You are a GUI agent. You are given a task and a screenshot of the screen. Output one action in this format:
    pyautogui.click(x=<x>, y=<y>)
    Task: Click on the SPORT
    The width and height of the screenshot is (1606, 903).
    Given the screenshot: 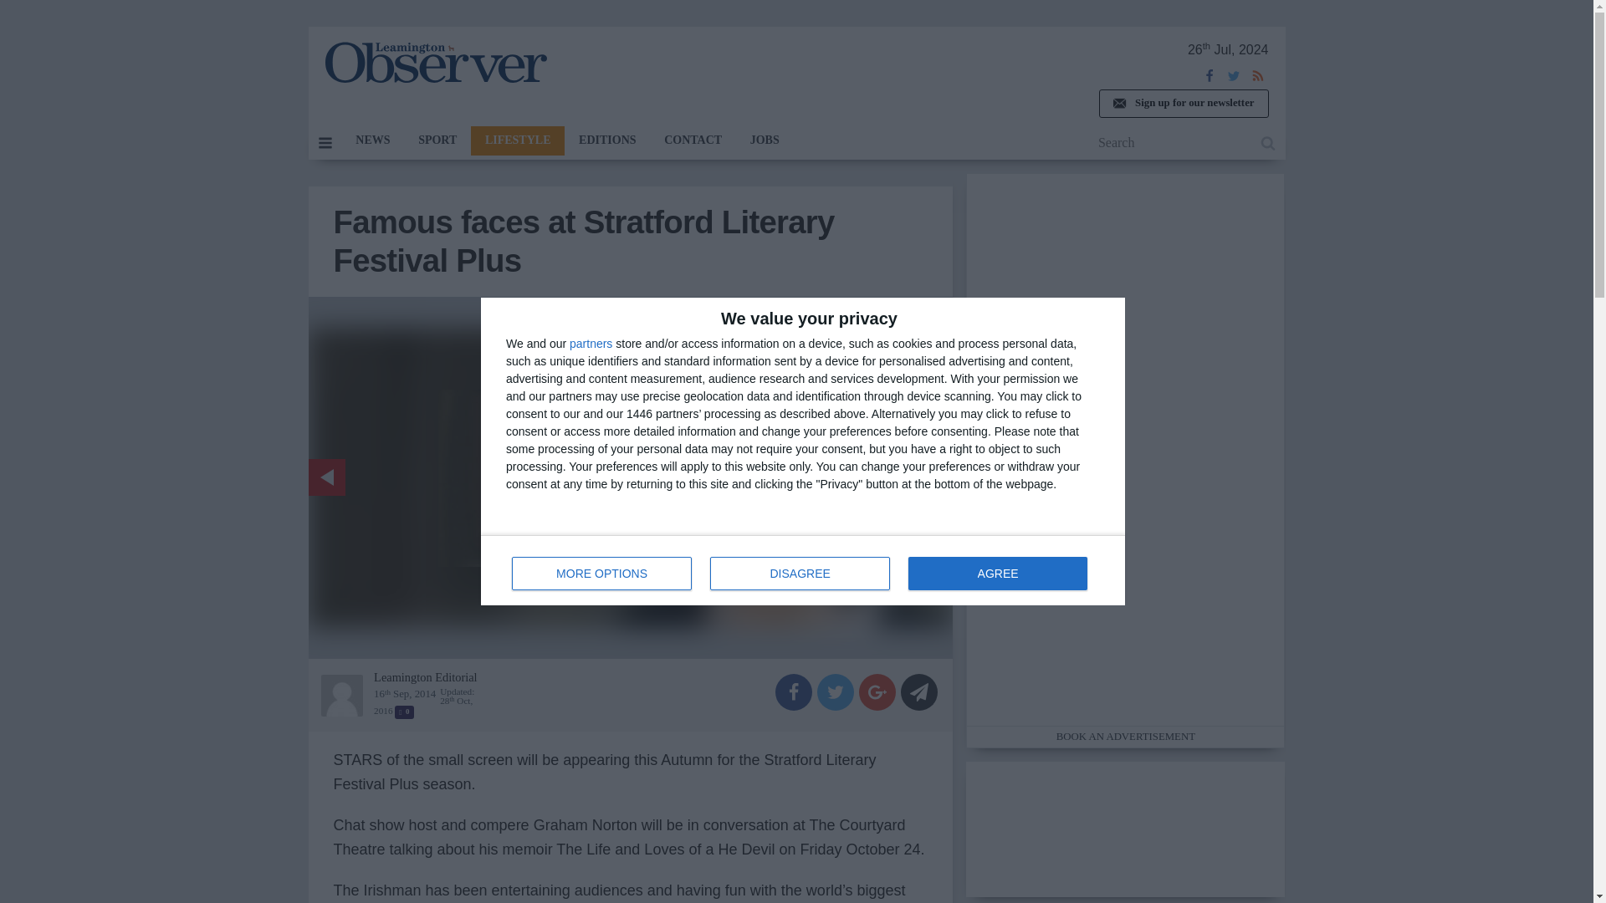 What is the action you would take?
    pyautogui.click(x=437, y=140)
    